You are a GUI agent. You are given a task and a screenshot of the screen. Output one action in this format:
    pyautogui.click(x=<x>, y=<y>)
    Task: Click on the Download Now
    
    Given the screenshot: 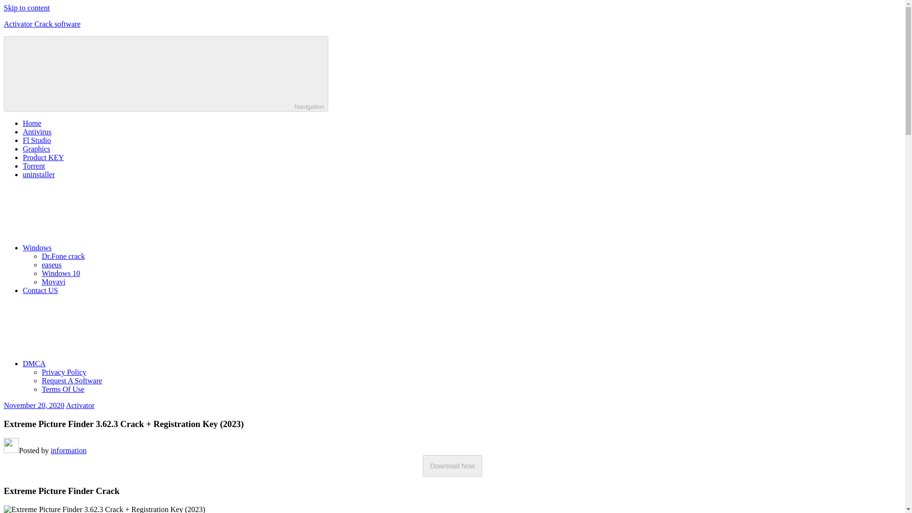 What is the action you would take?
    pyautogui.click(x=452, y=465)
    